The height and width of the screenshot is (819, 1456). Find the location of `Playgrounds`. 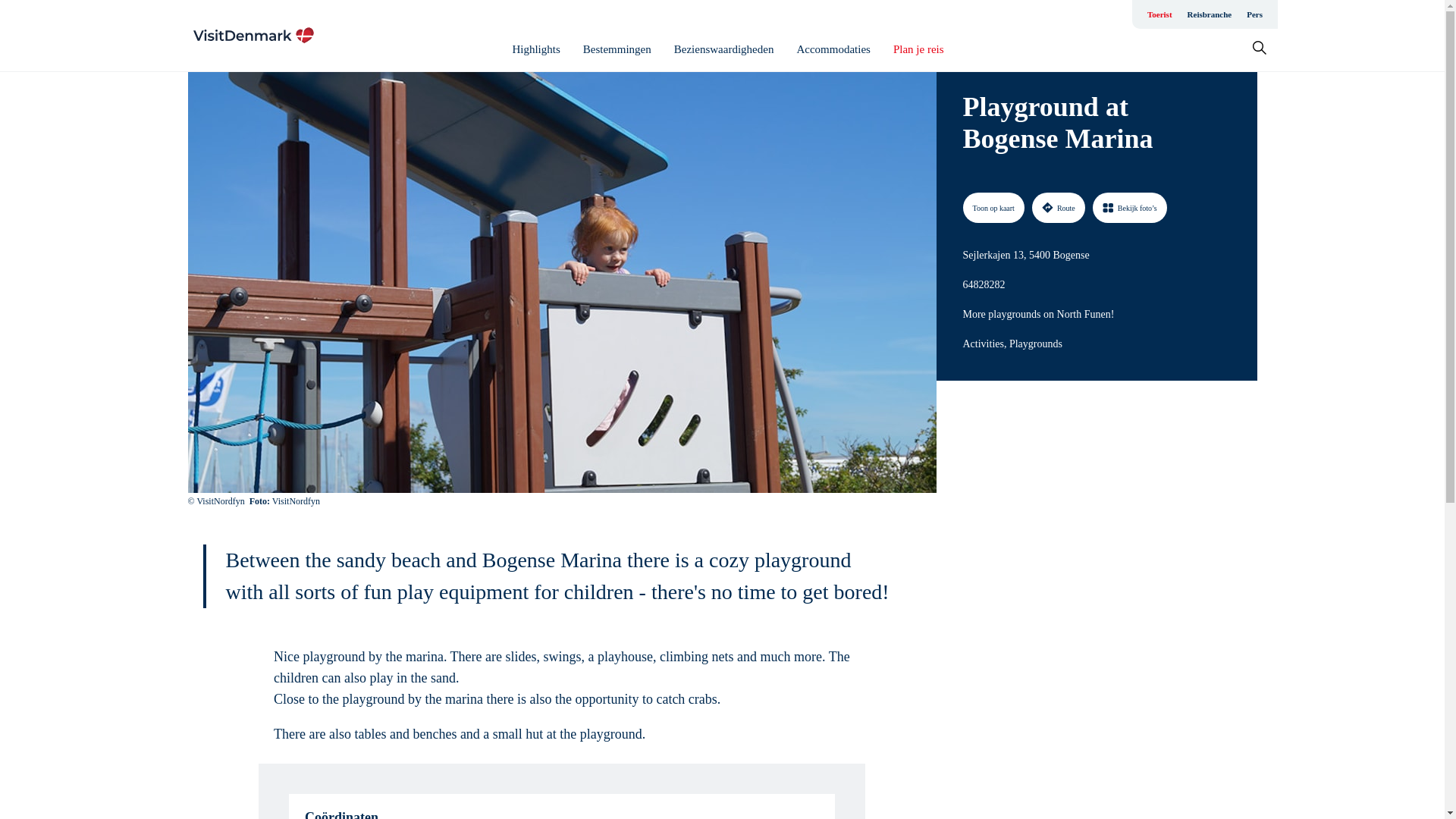

Playgrounds is located at coordinates (1036, 344).